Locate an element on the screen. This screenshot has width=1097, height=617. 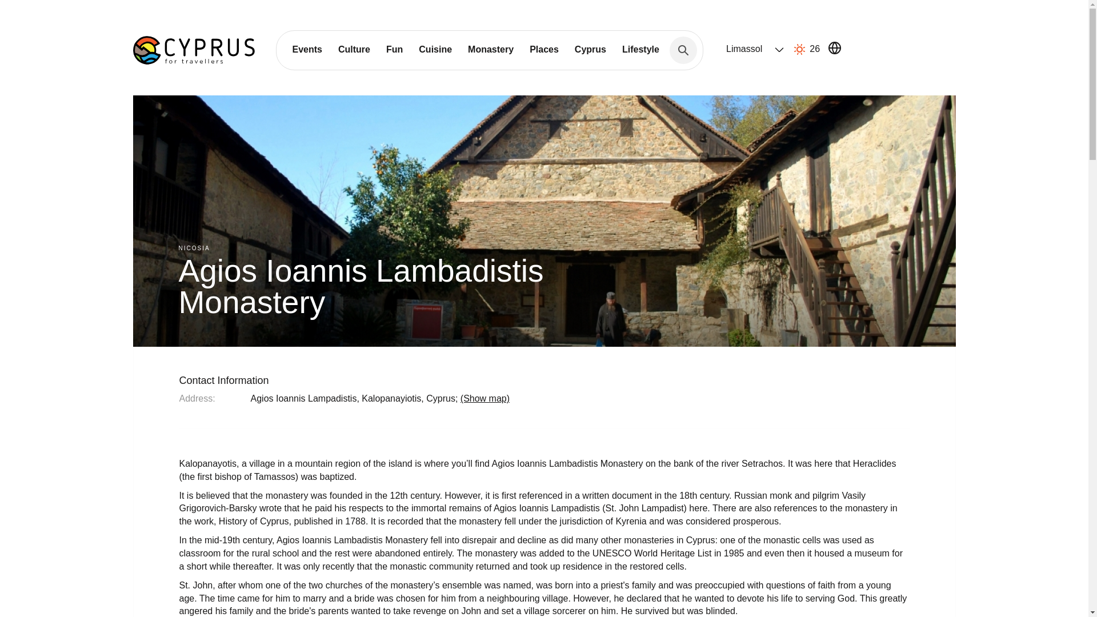
Events is located at coordinates (307, 49).